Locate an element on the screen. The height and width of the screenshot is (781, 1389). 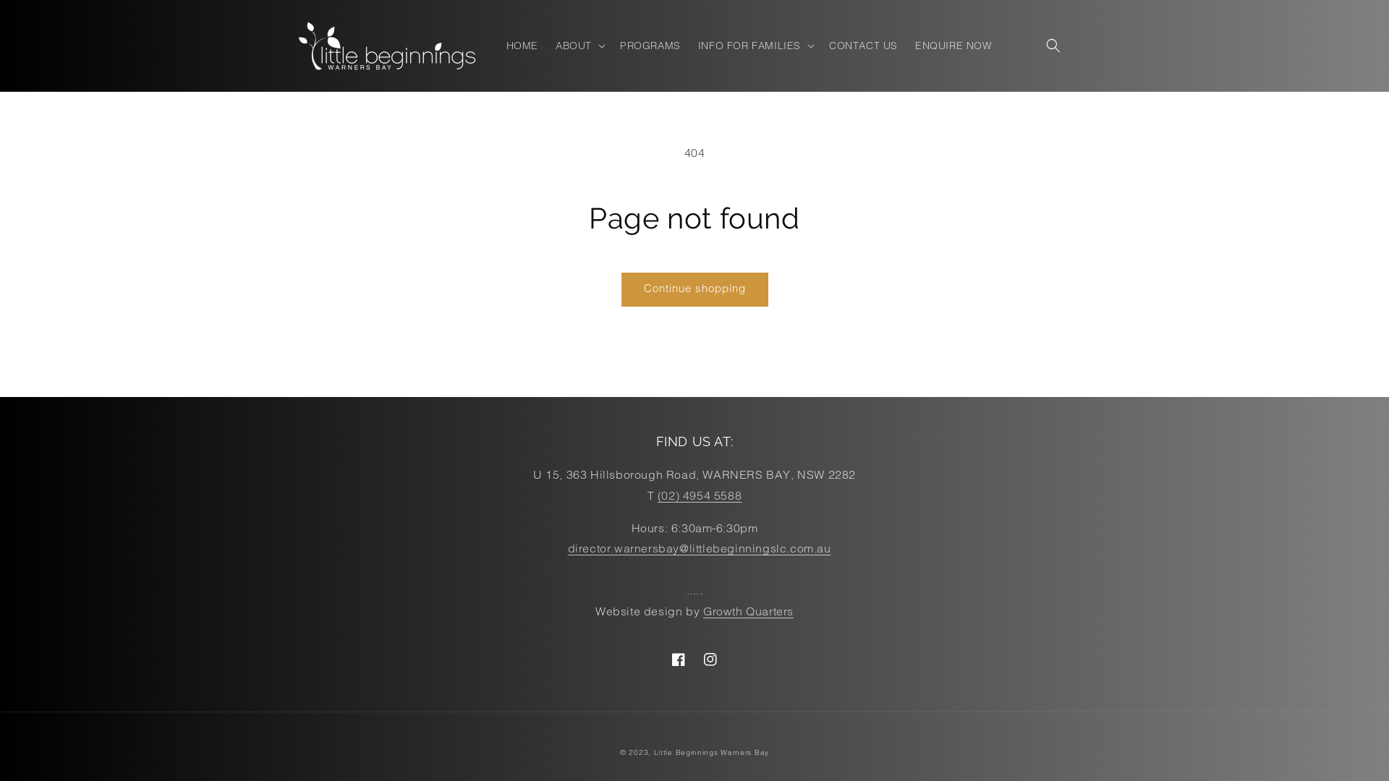
Instagram is located at coordinates (710, 660).